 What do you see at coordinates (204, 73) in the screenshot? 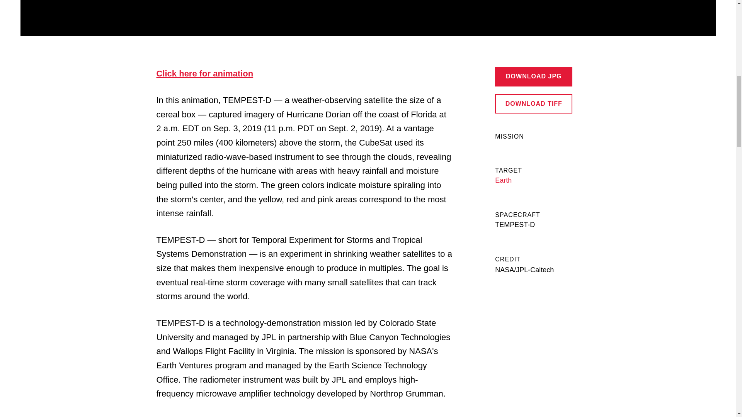
I see `Click here for animation` at bounding box center [204, 73].